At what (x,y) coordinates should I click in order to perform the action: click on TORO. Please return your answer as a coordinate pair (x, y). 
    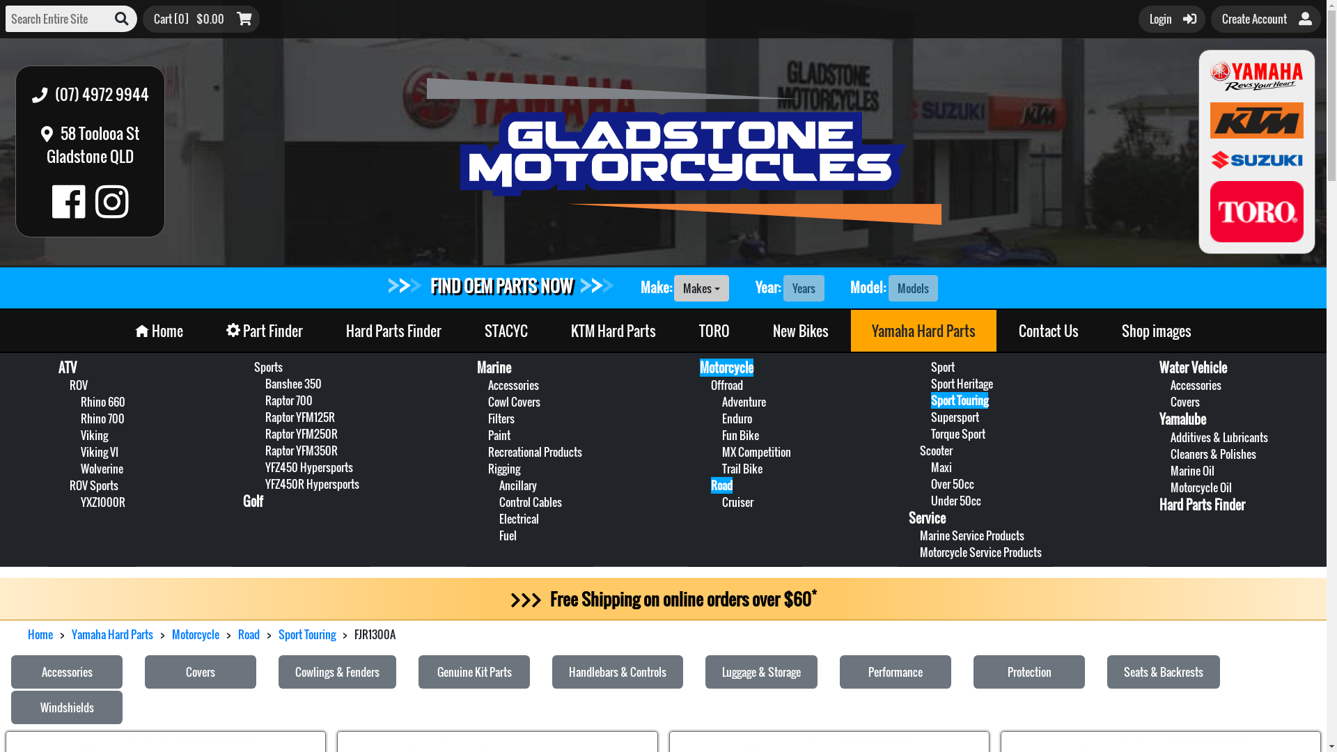
    Looking at the image, I should click on (714, 331).